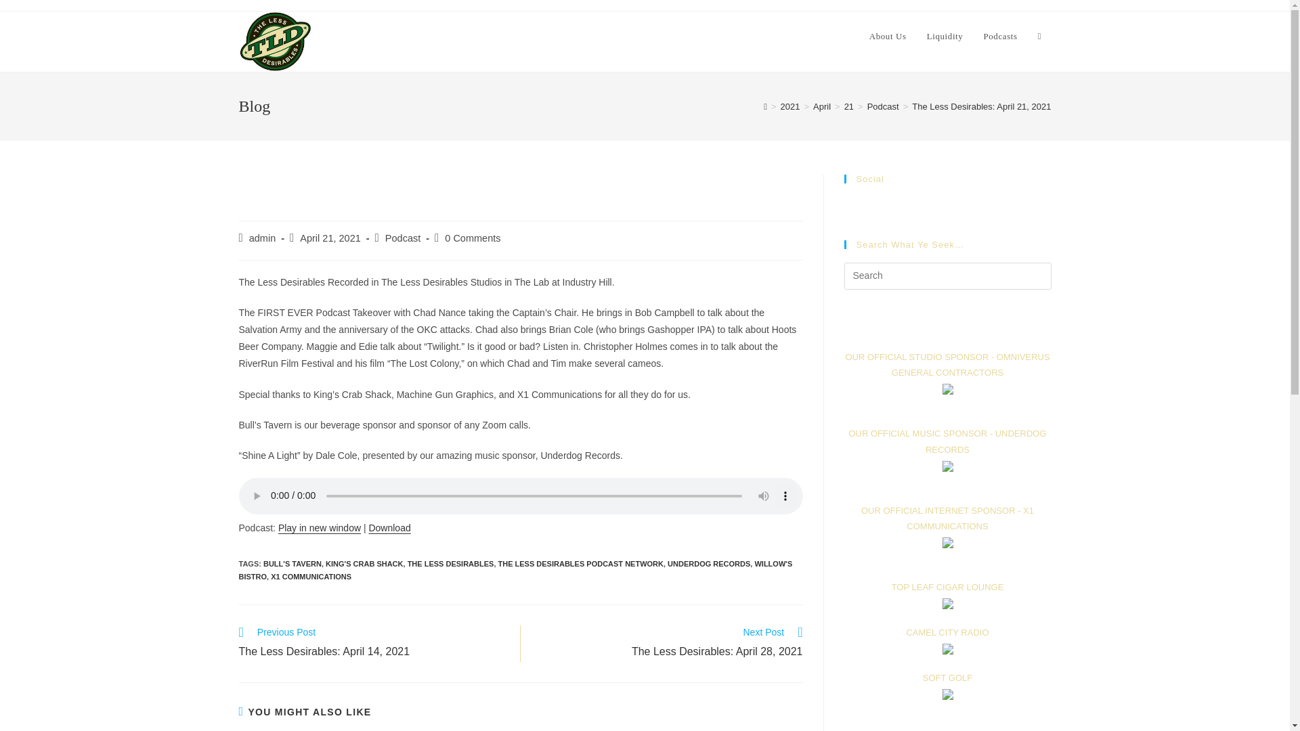 The height and width of the screenshot is (731, 1300). I want to click on X1 COMMUNICATIONS, so click(669, 644).